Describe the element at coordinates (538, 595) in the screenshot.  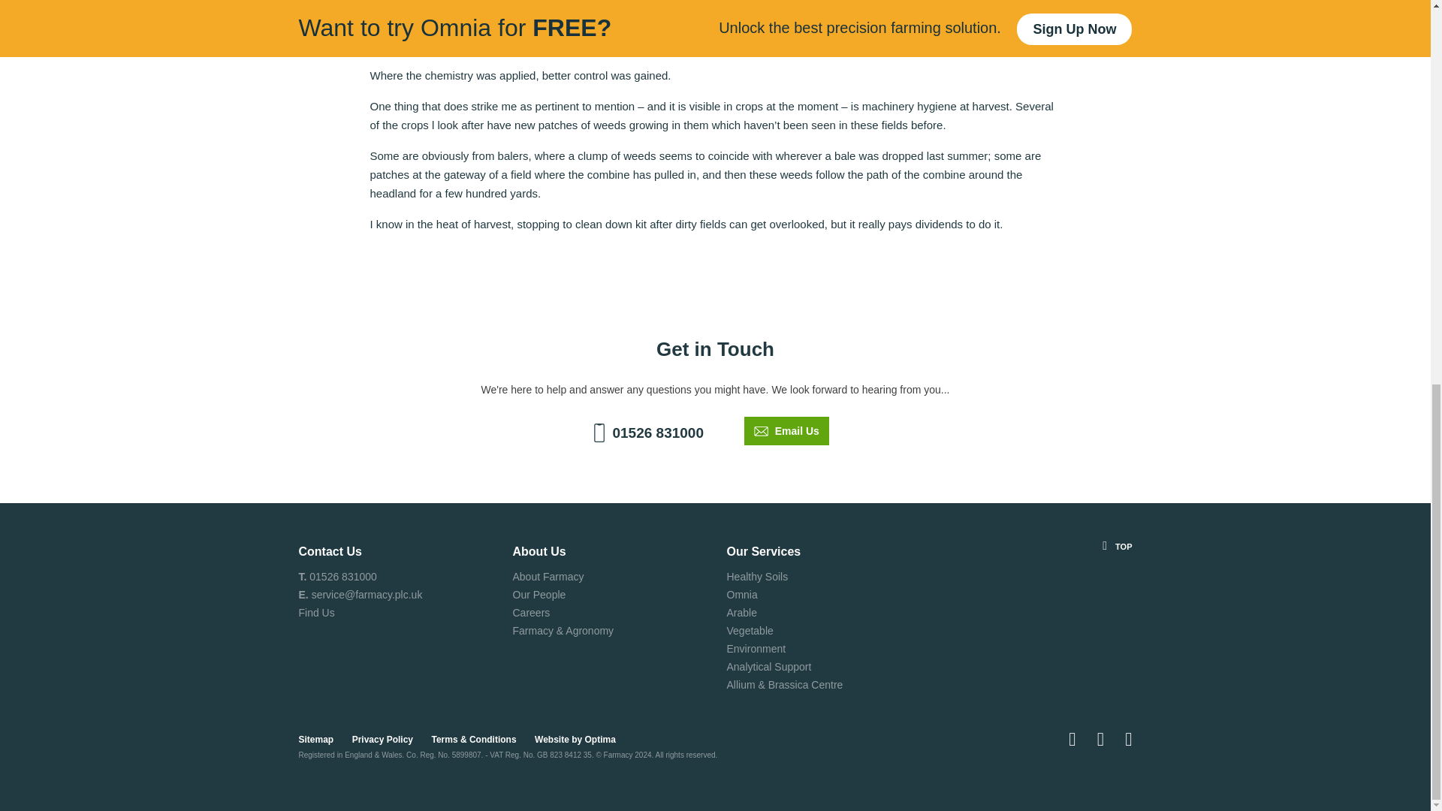
I see `Our People` at that location.